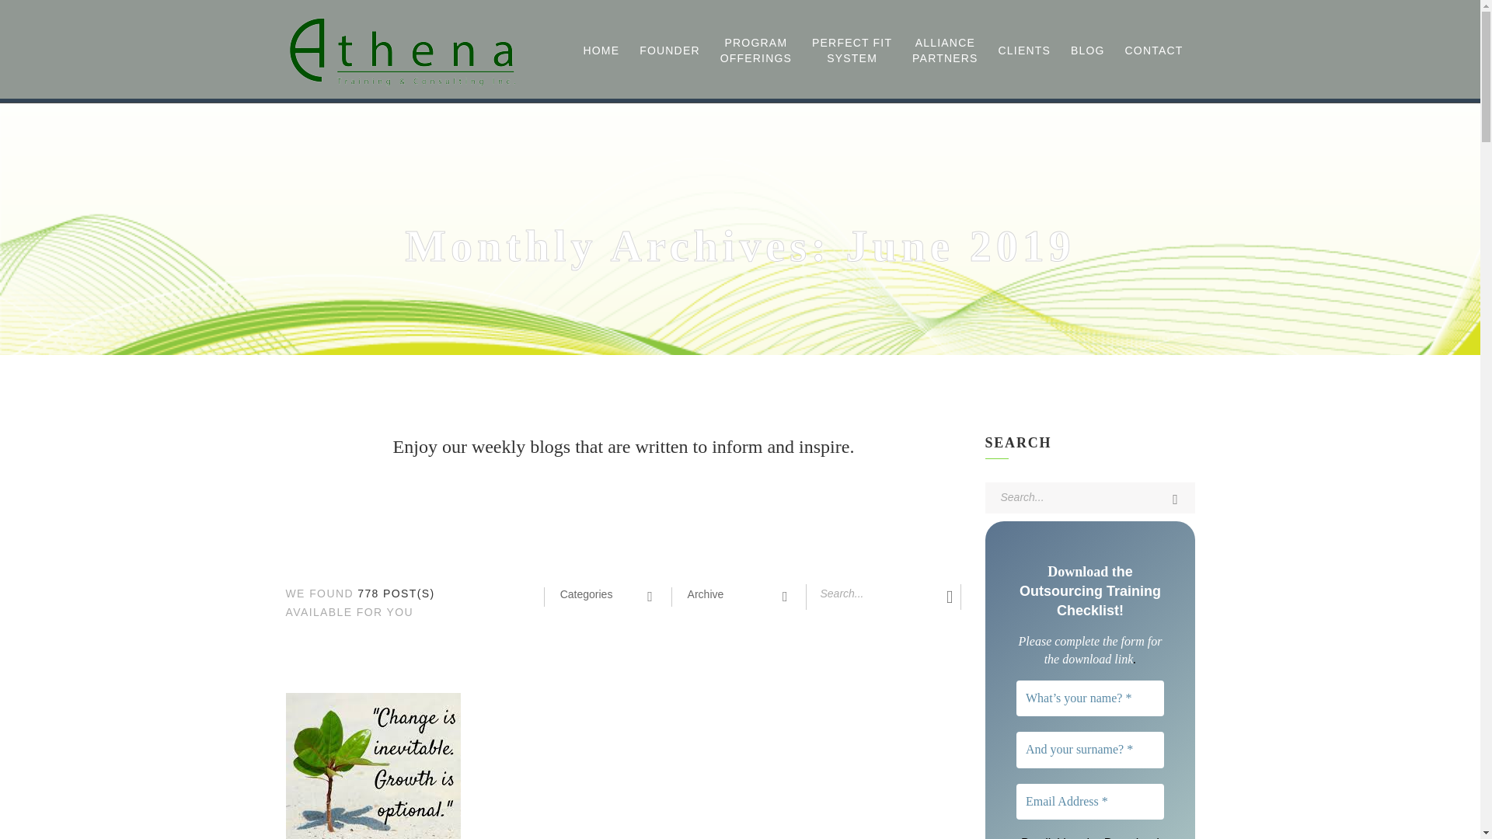 Image resolution: width=1492 pixels, height=839 pixels. What do you see at coordinates (852, 50) in the screenshot?
I see `Search...` at bounding box center [852, 50].